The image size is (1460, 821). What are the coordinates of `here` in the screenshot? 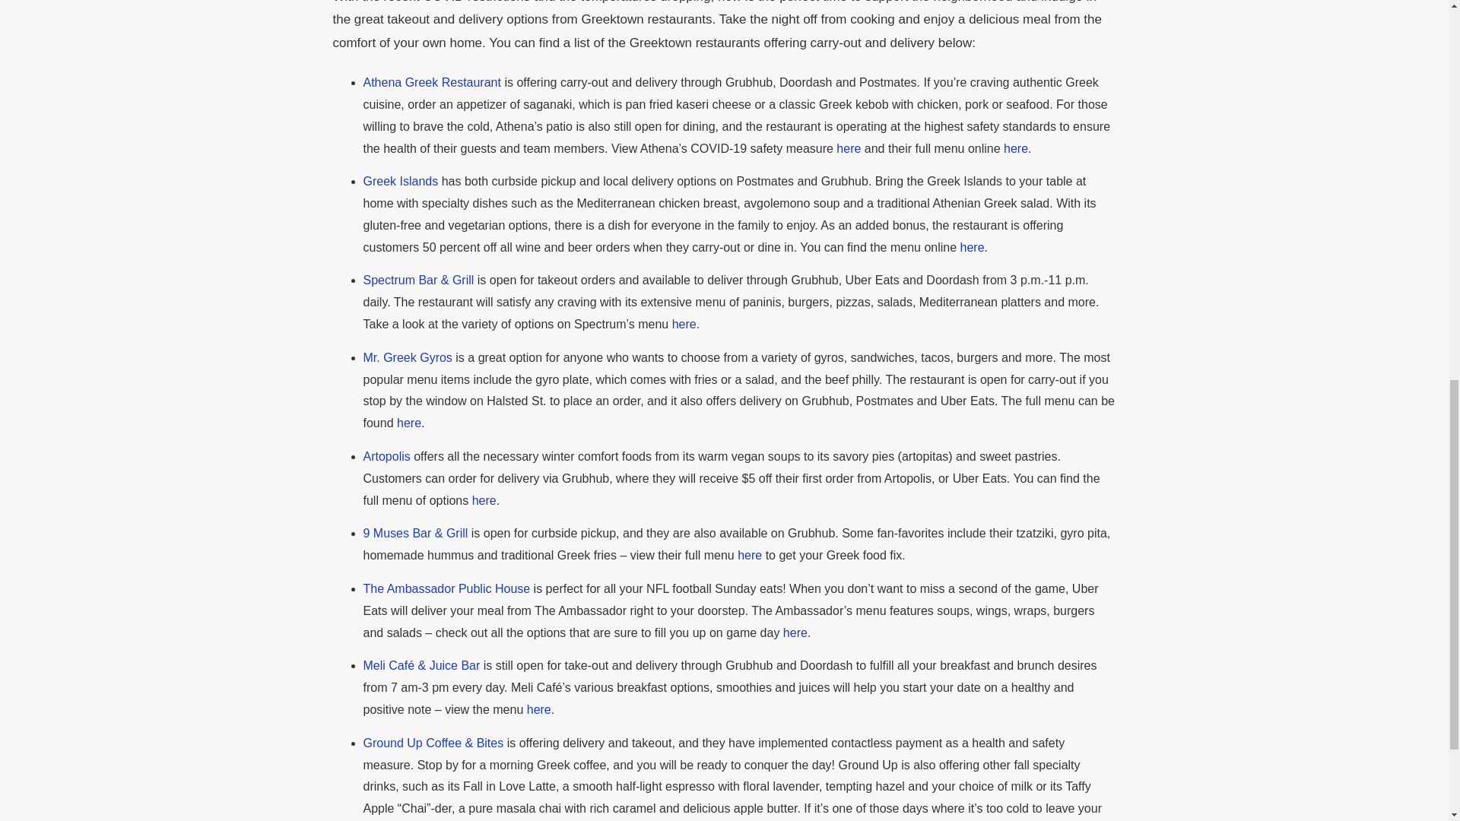 It's located at (684, 324).